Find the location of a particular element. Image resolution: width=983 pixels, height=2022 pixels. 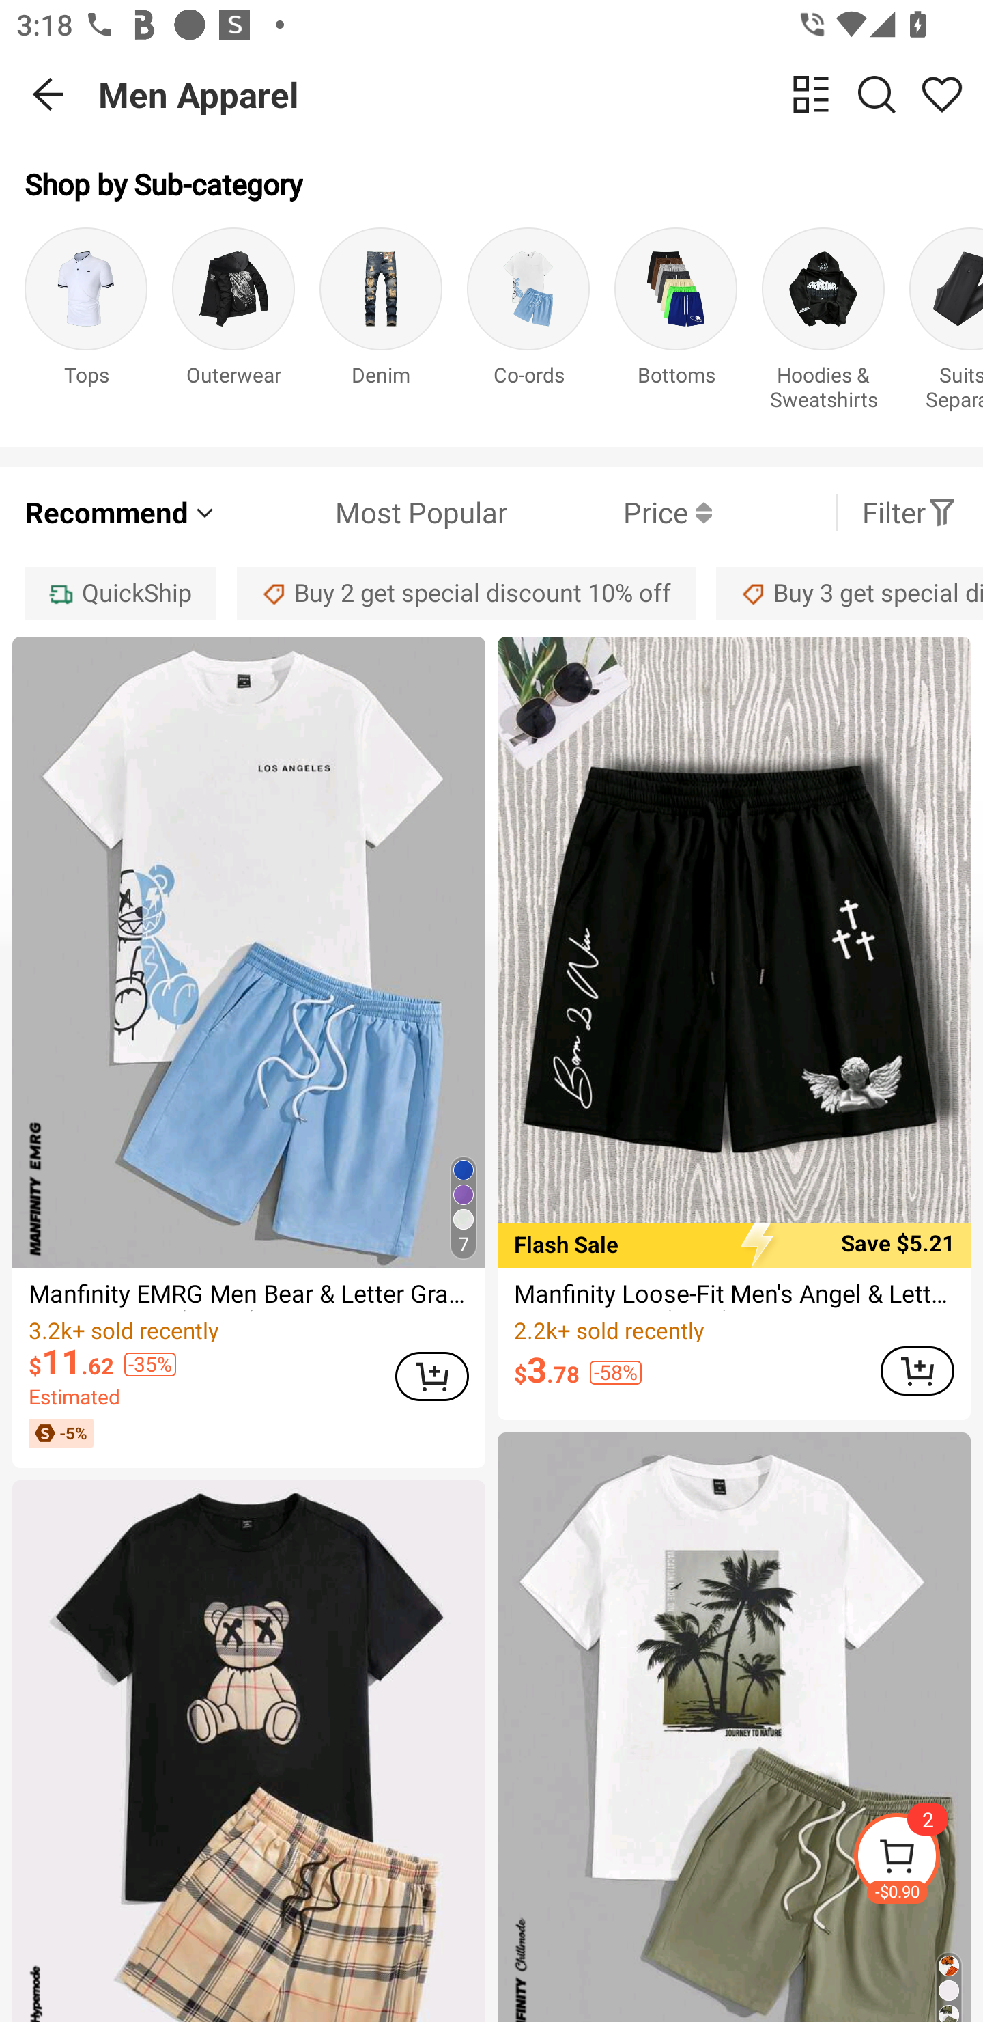

Tops is located at coordinates (86, 324).